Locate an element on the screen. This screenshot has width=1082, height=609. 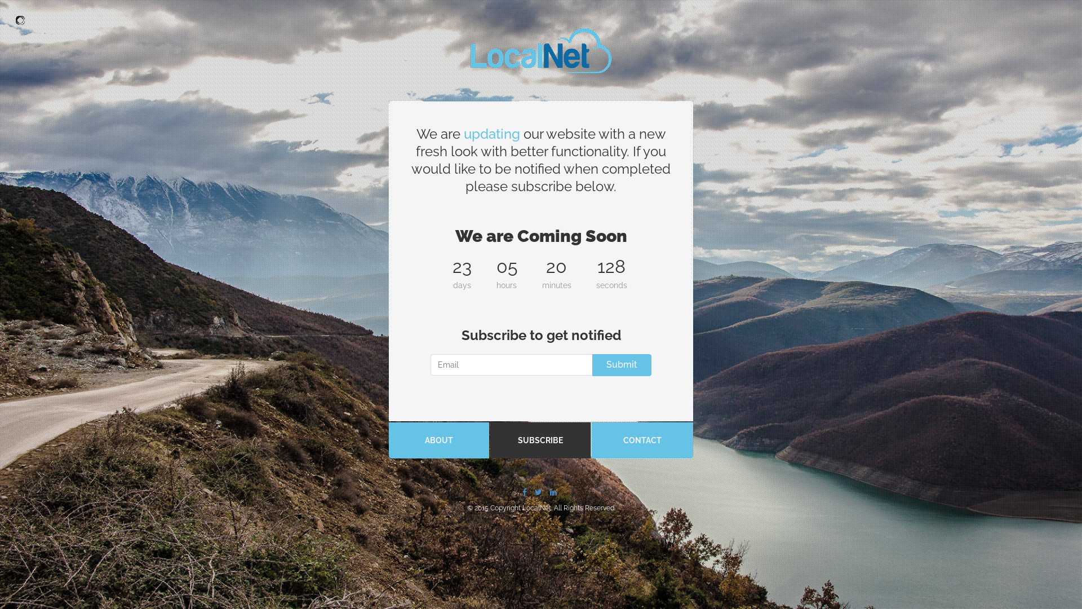
CONTACT is located at coordinates (642, 440).